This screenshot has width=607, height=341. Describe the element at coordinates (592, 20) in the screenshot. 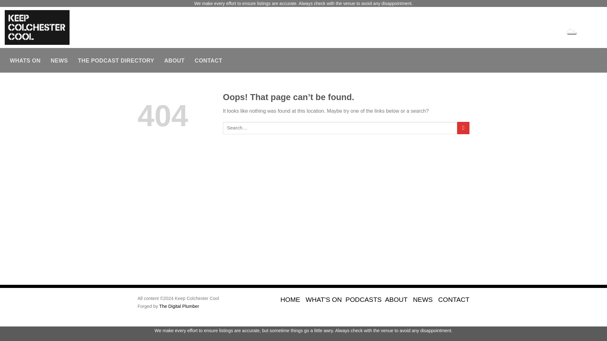

I see `Send us an email` at that location.